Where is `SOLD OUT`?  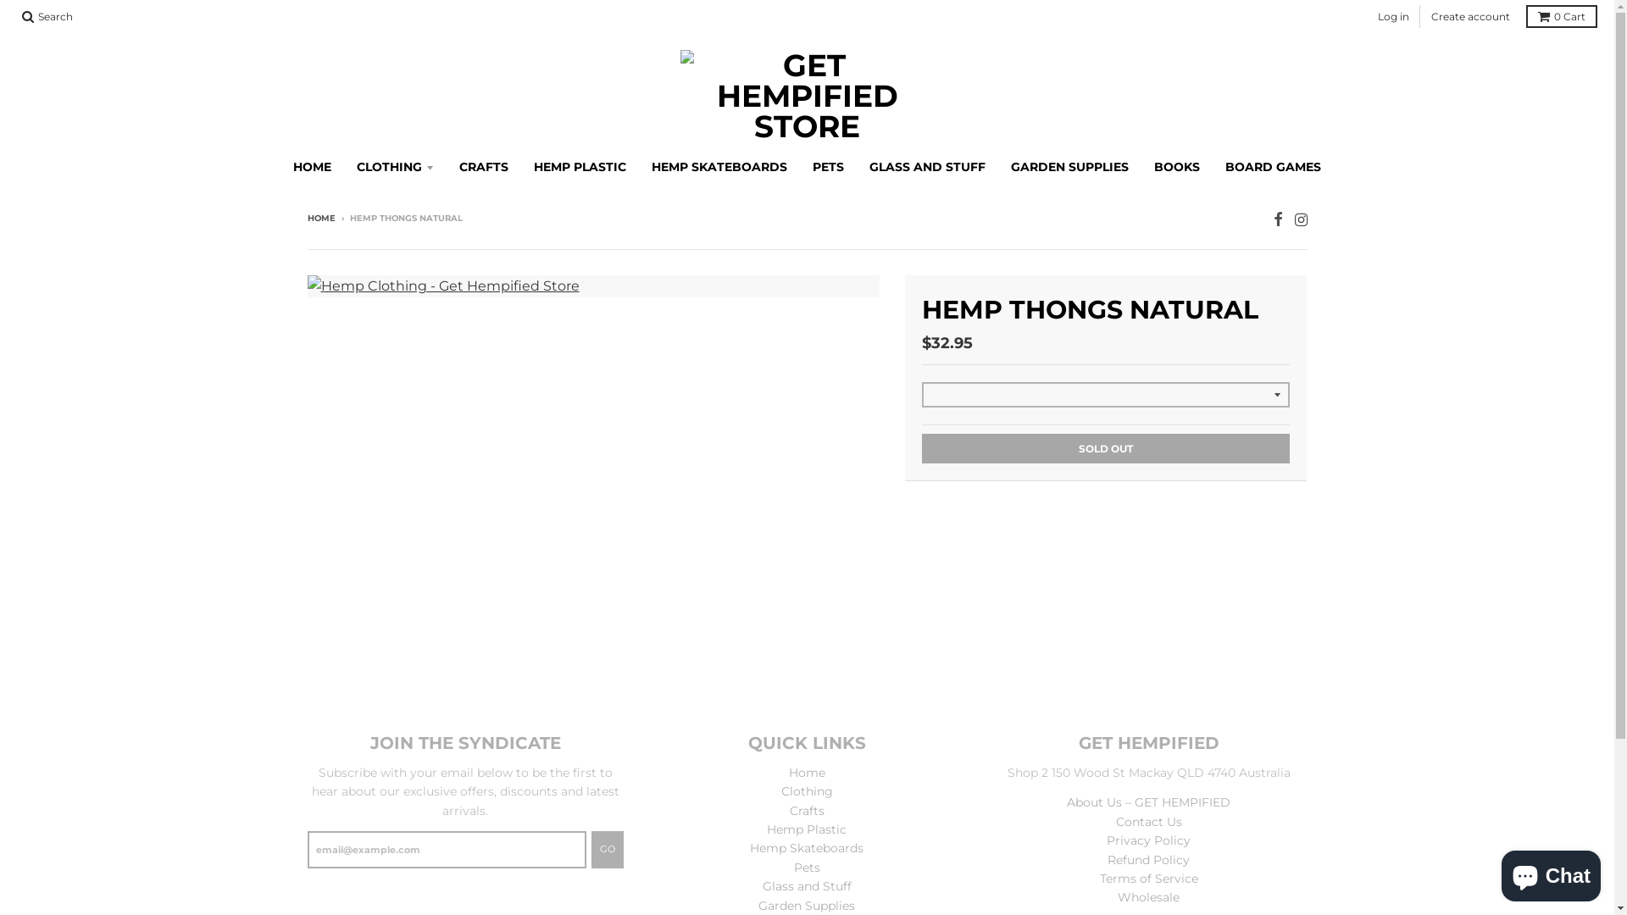
SOLD OUT is located at coordinates (1106, 449).